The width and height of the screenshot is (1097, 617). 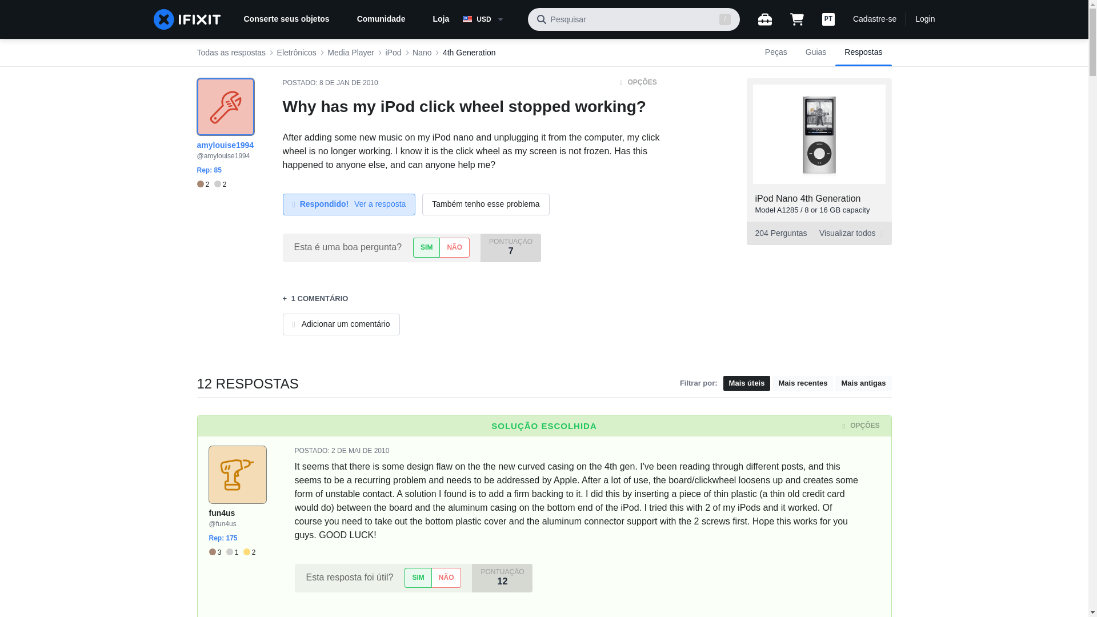 What do you see at coordinates (874, 19) in the screenshot?
I see `Cadastre-se` at bounding box center [874, 19].